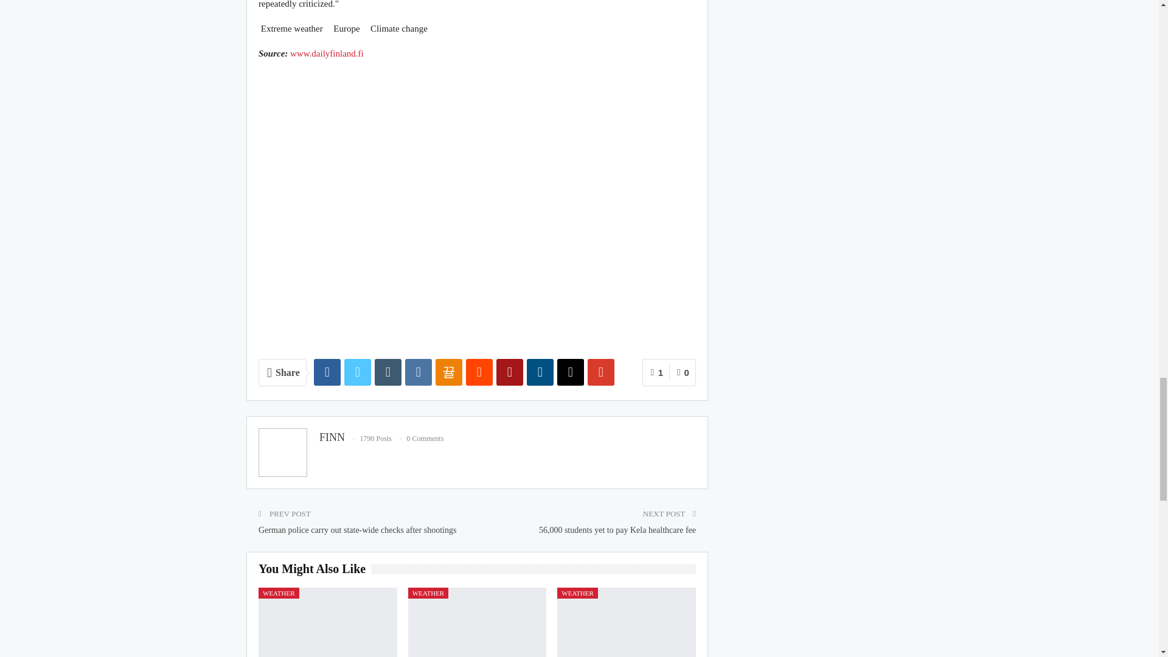 The height and width of the screenshot is (657, 1168). Describe the element at coordinates (327, 622) in the screenshot. I see `Finland sees colder weather, abundant snow in November` at that location.